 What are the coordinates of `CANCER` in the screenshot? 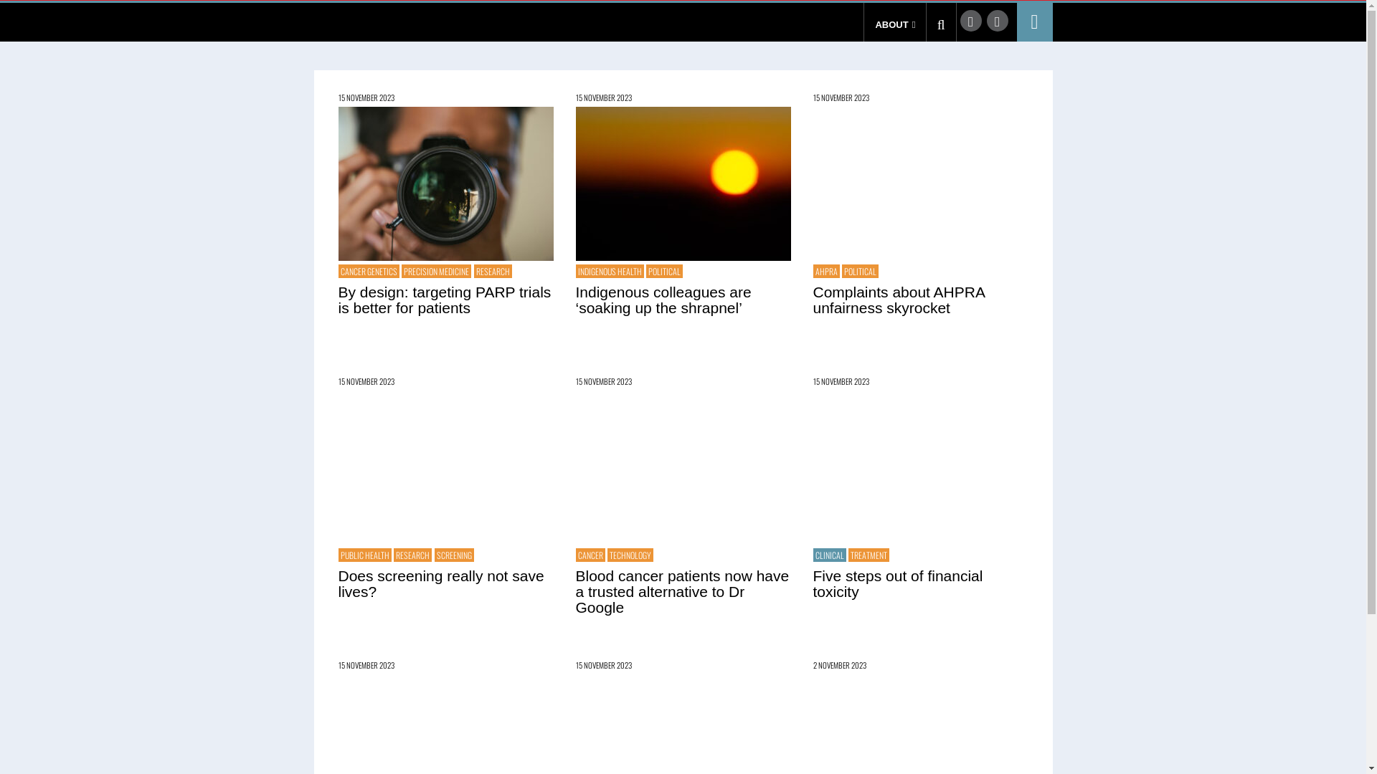 It's located at (590, 555).